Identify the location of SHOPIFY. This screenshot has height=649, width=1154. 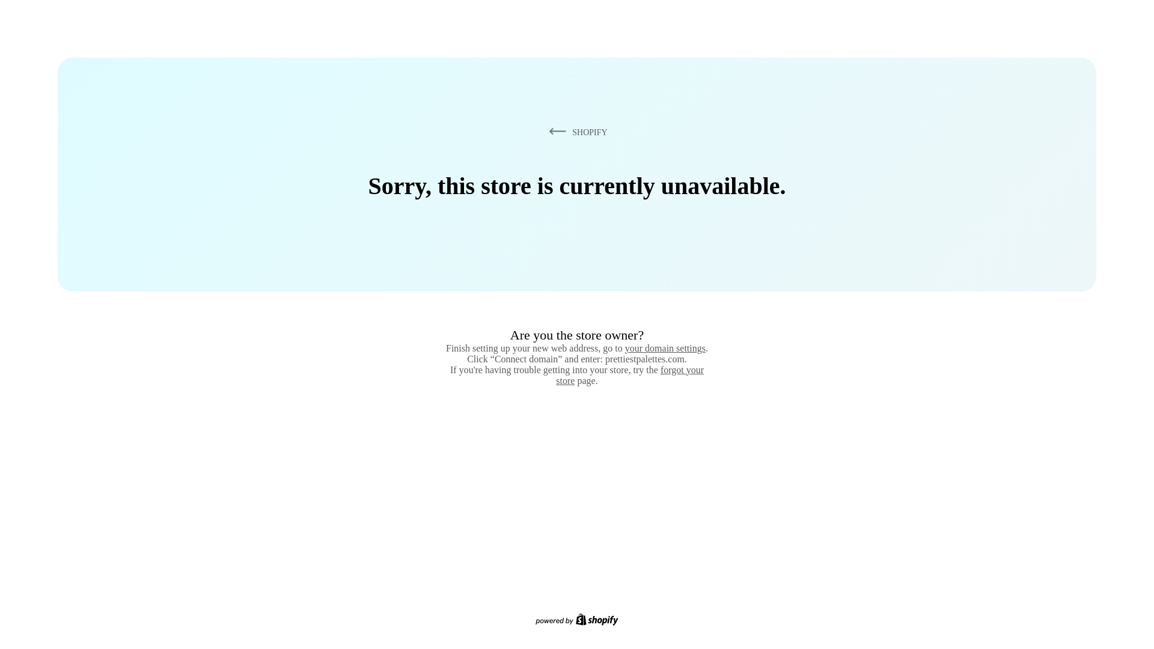
(576, 132).